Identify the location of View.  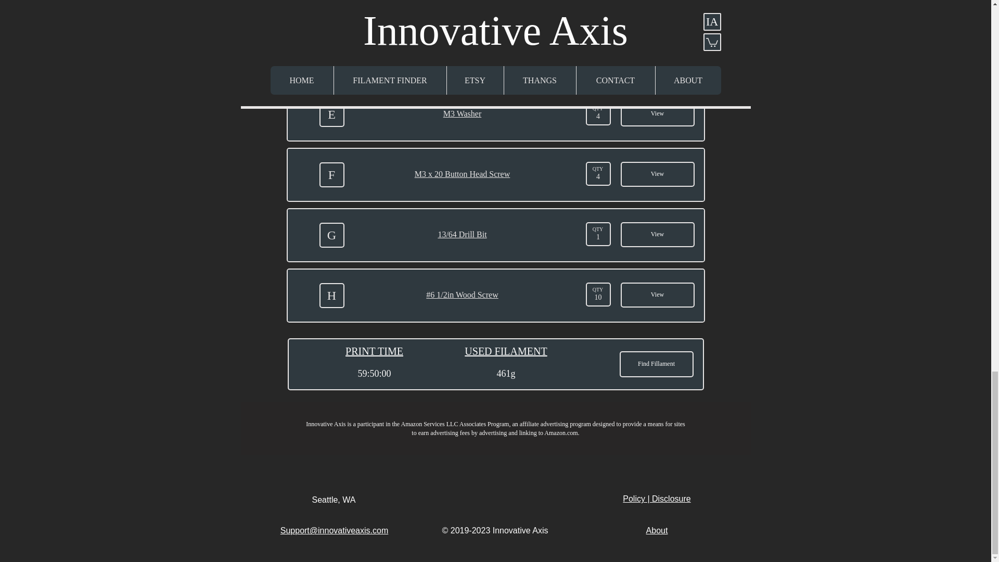
(657, 3).